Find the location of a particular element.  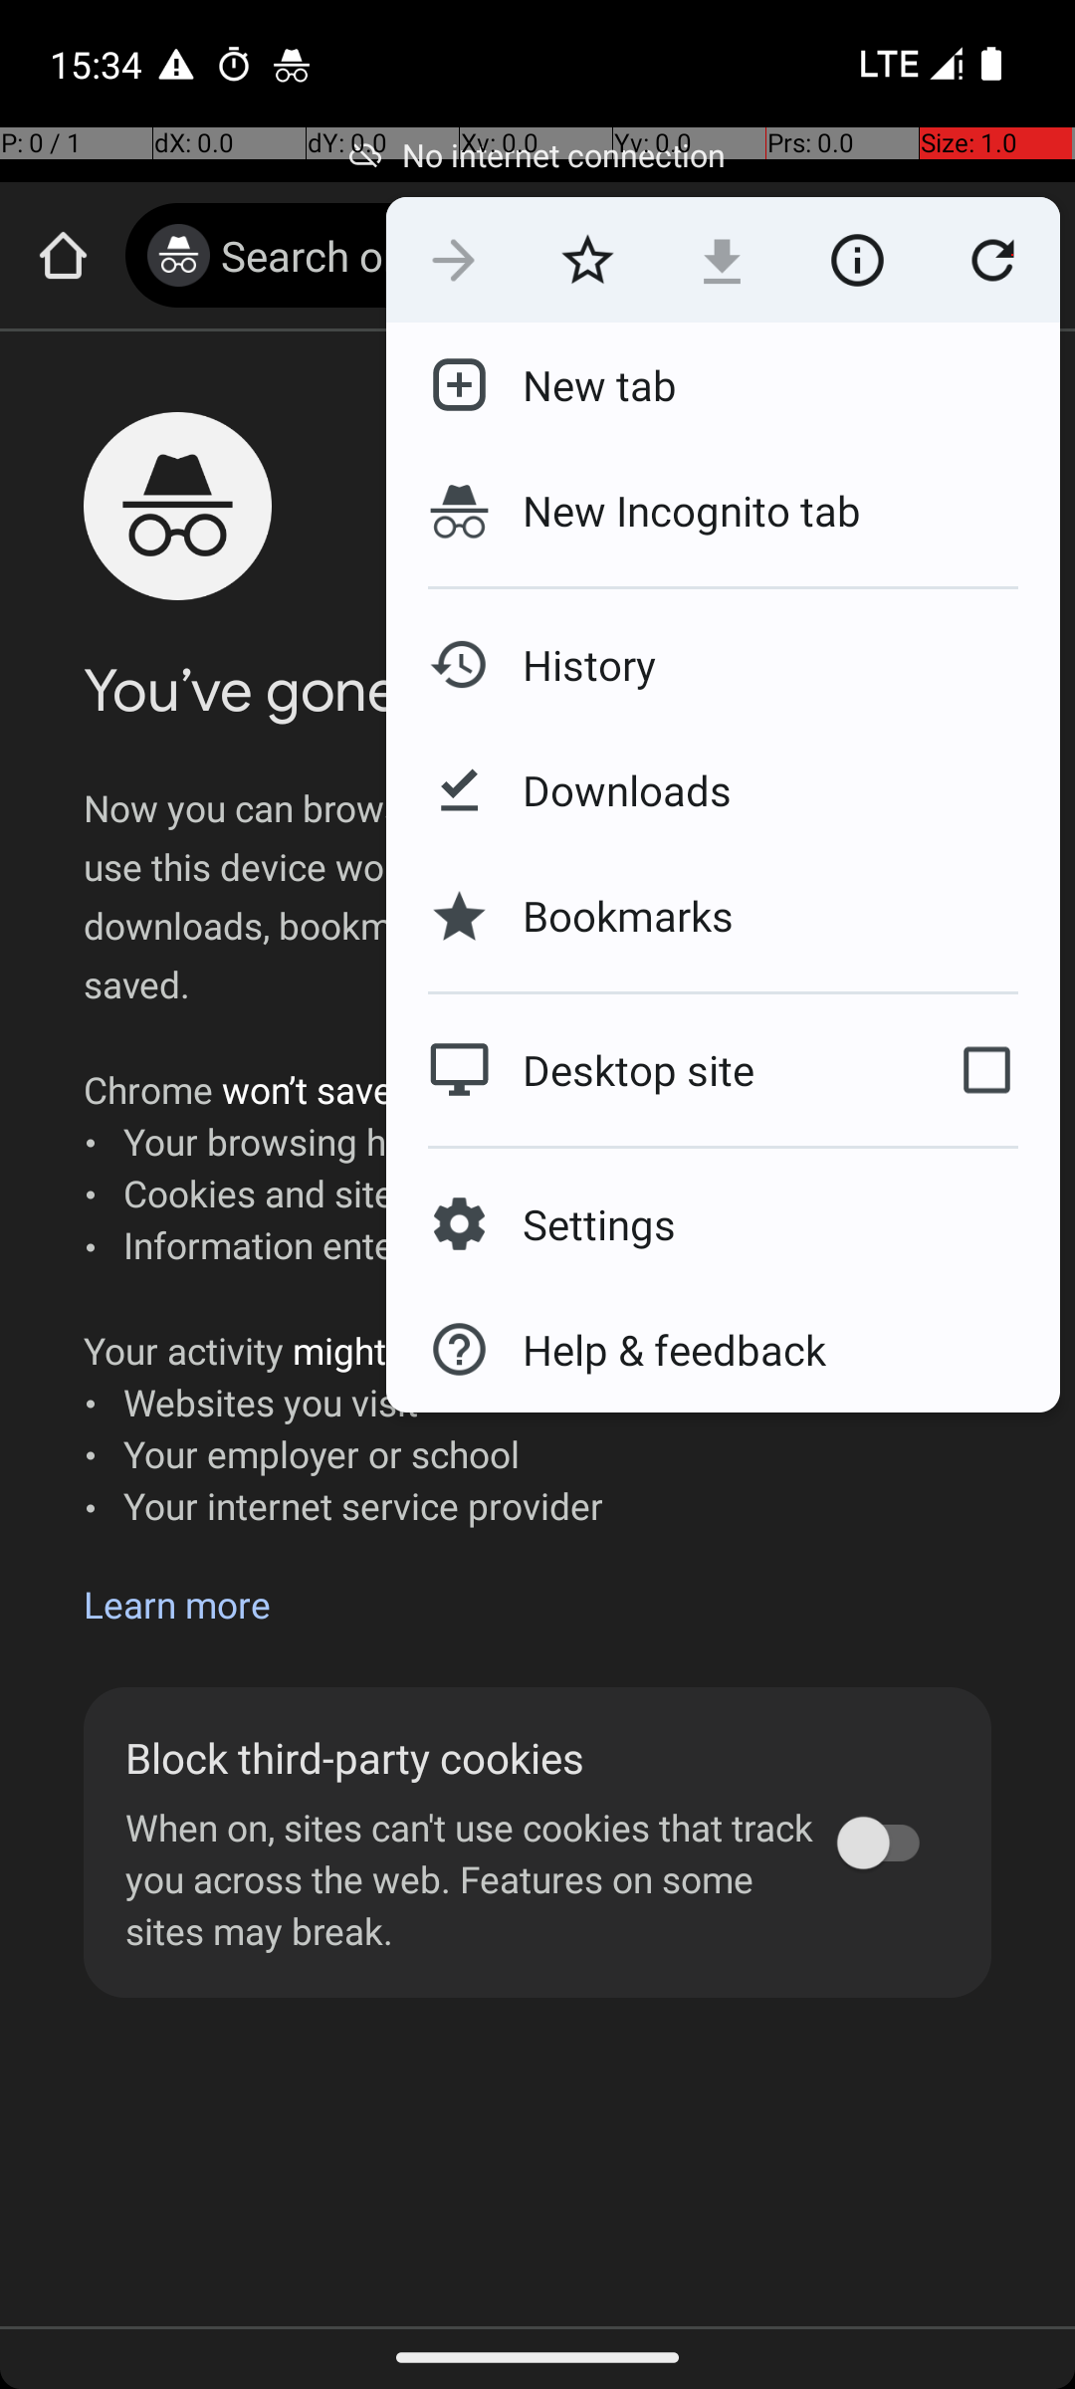

Desktop site is located at coordinates (650, 1070).